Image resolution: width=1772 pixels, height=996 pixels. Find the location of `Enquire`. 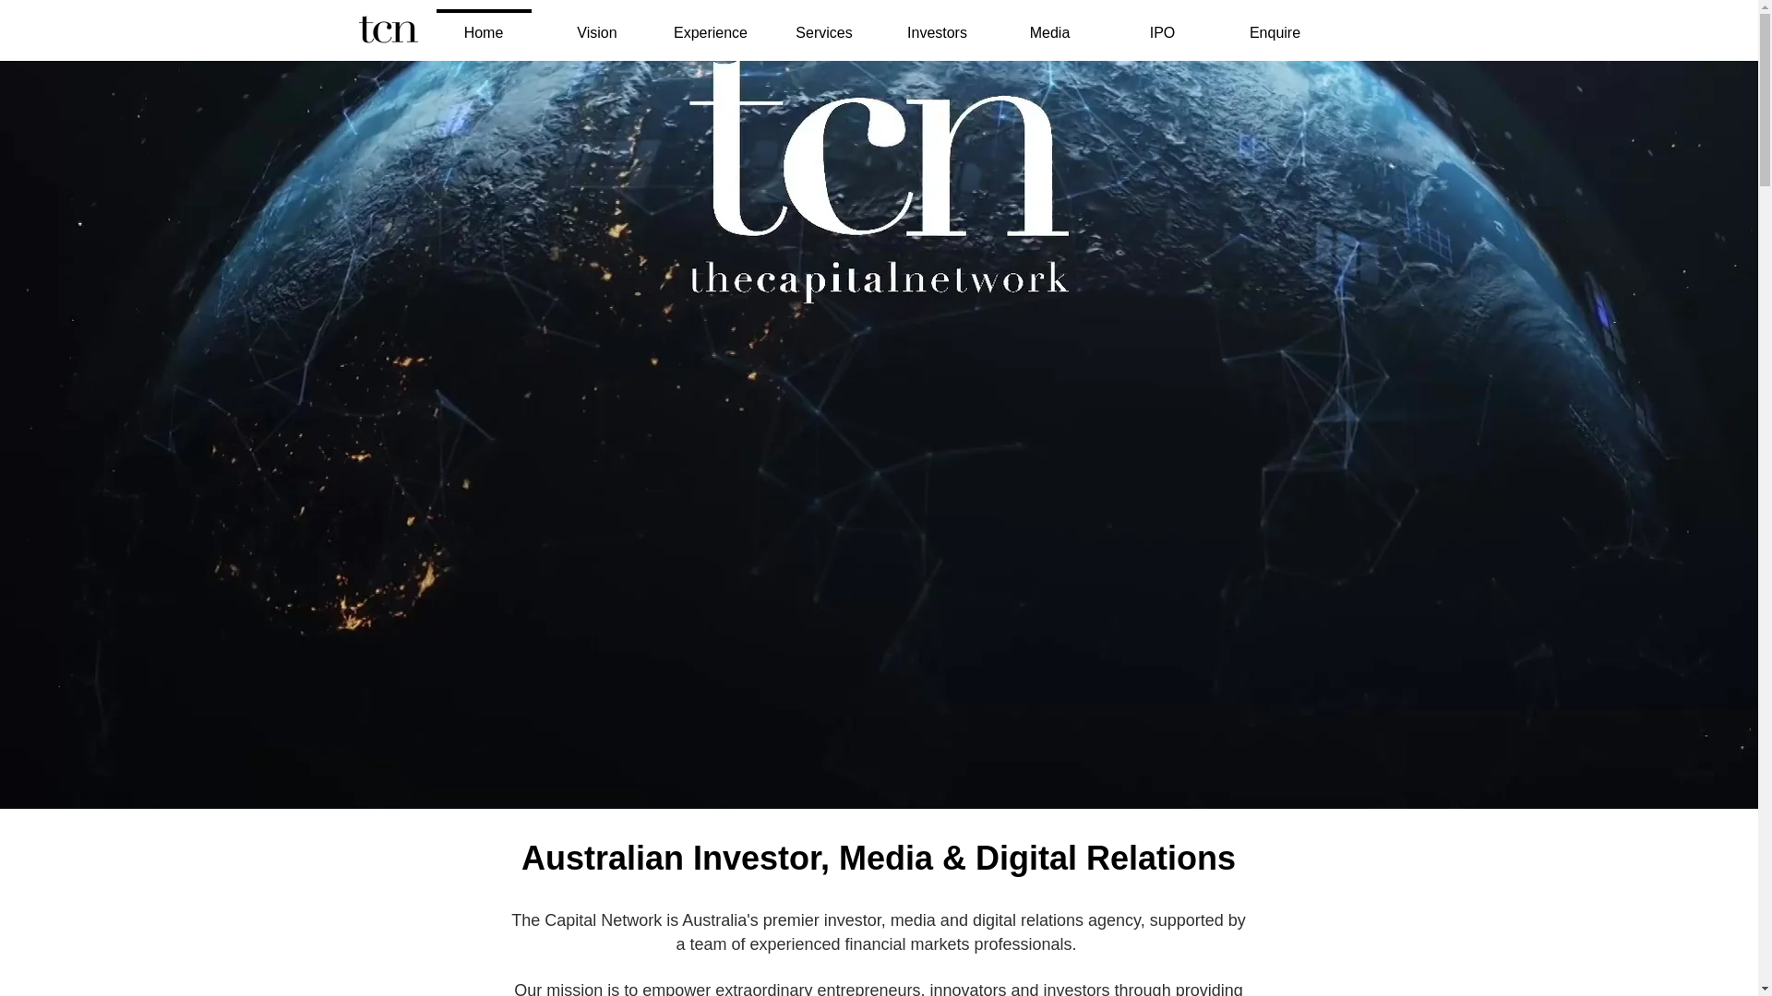

Enquire is located at coordinates (1274, 24).